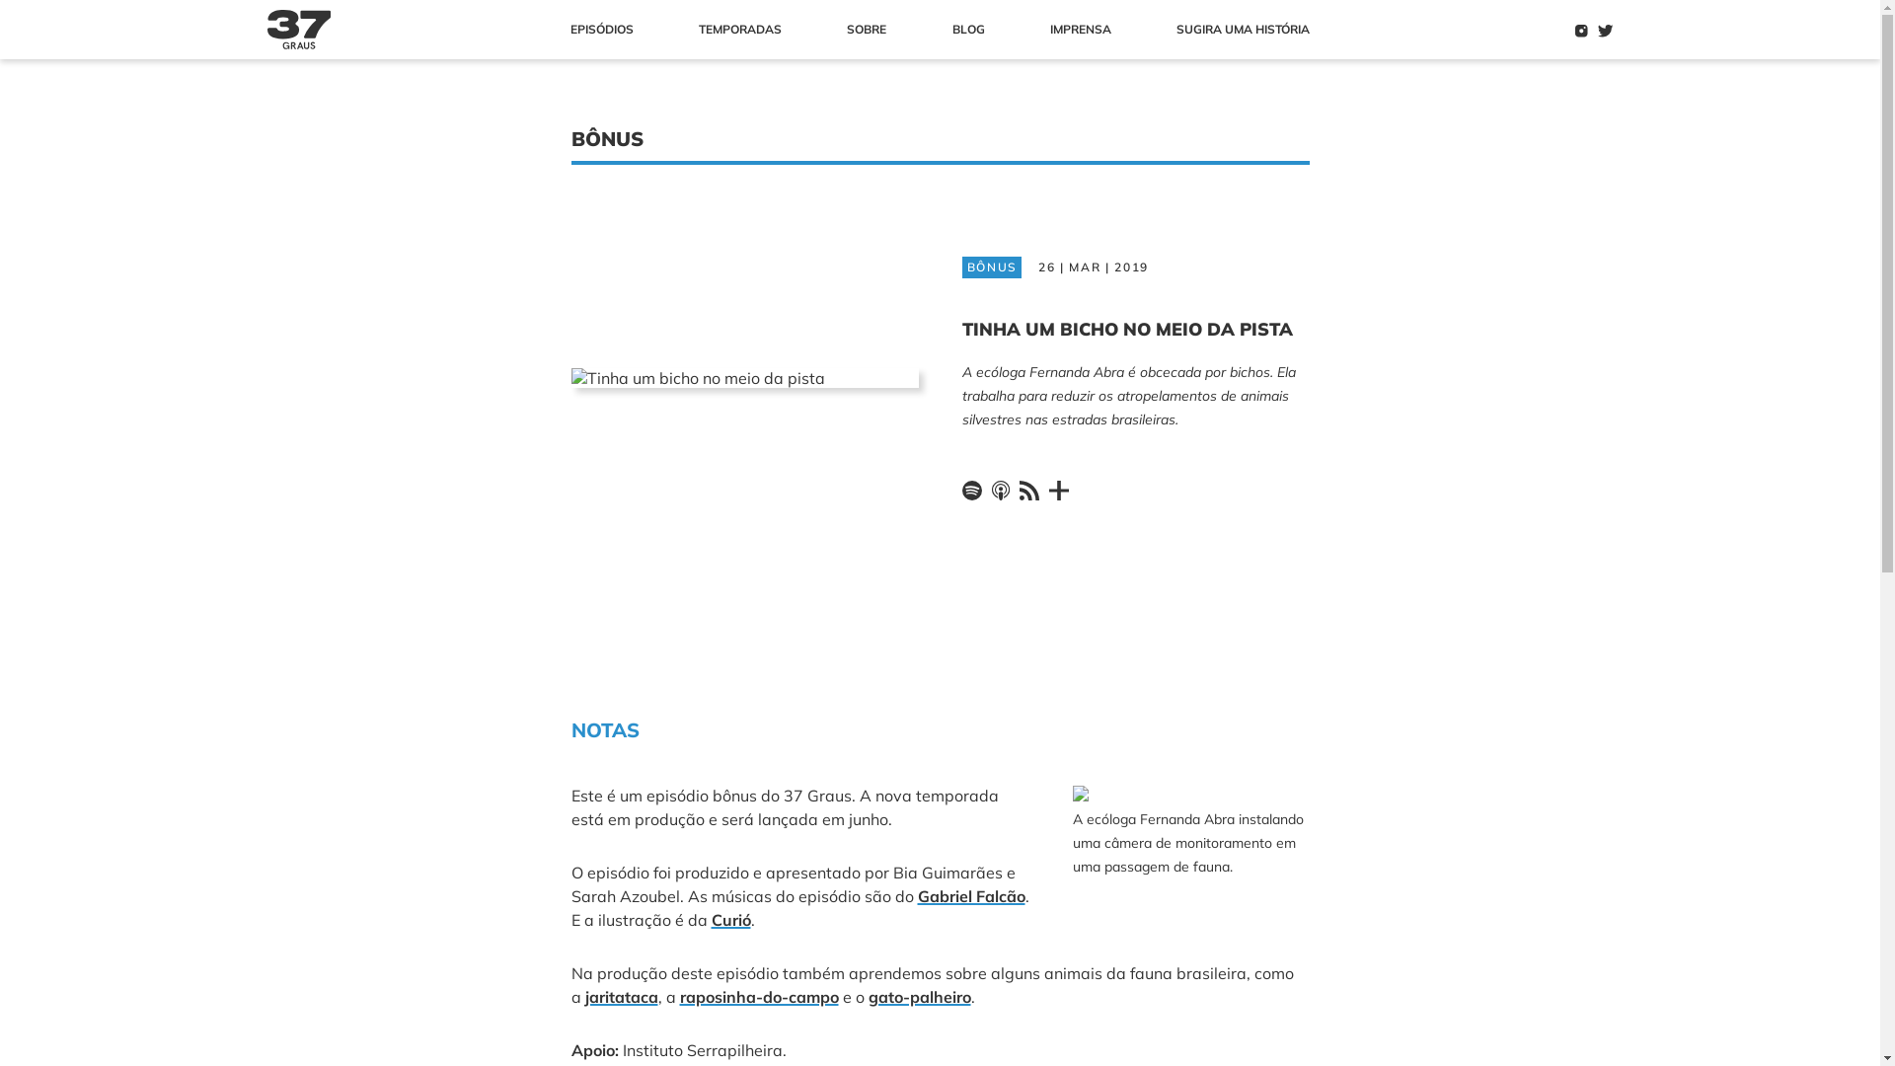 Image resolution: width=1895 pixels, height=1066 pixels. What do you see at coordinates (867, 30) in the screenshot?
I see `SOBRE` at bounding box center [867, 30].